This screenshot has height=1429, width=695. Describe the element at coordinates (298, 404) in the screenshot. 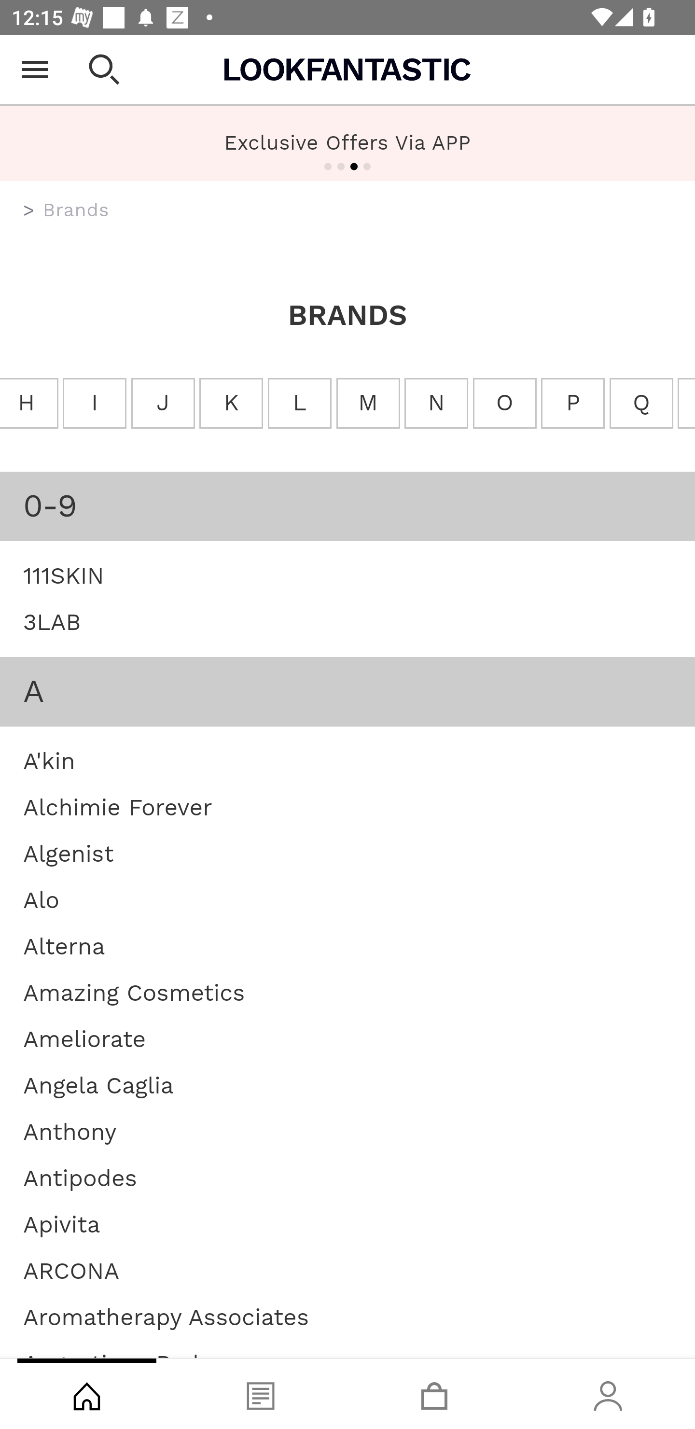

I see `L` at that location.